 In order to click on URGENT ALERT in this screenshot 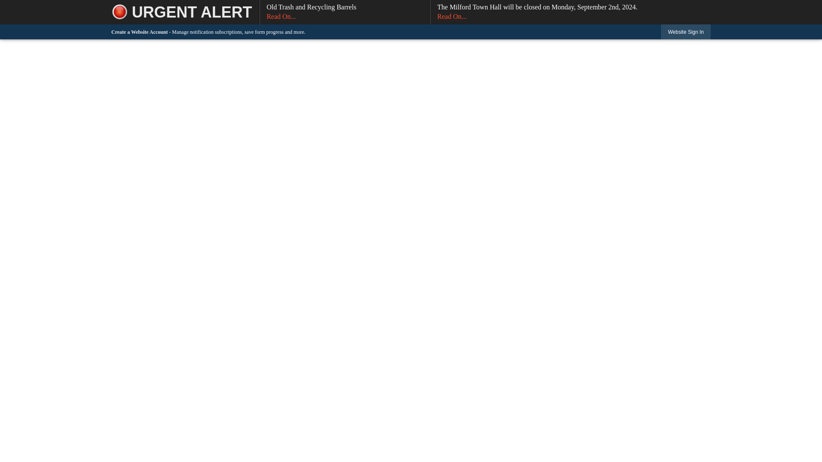, I will do `click(185, 12)`.